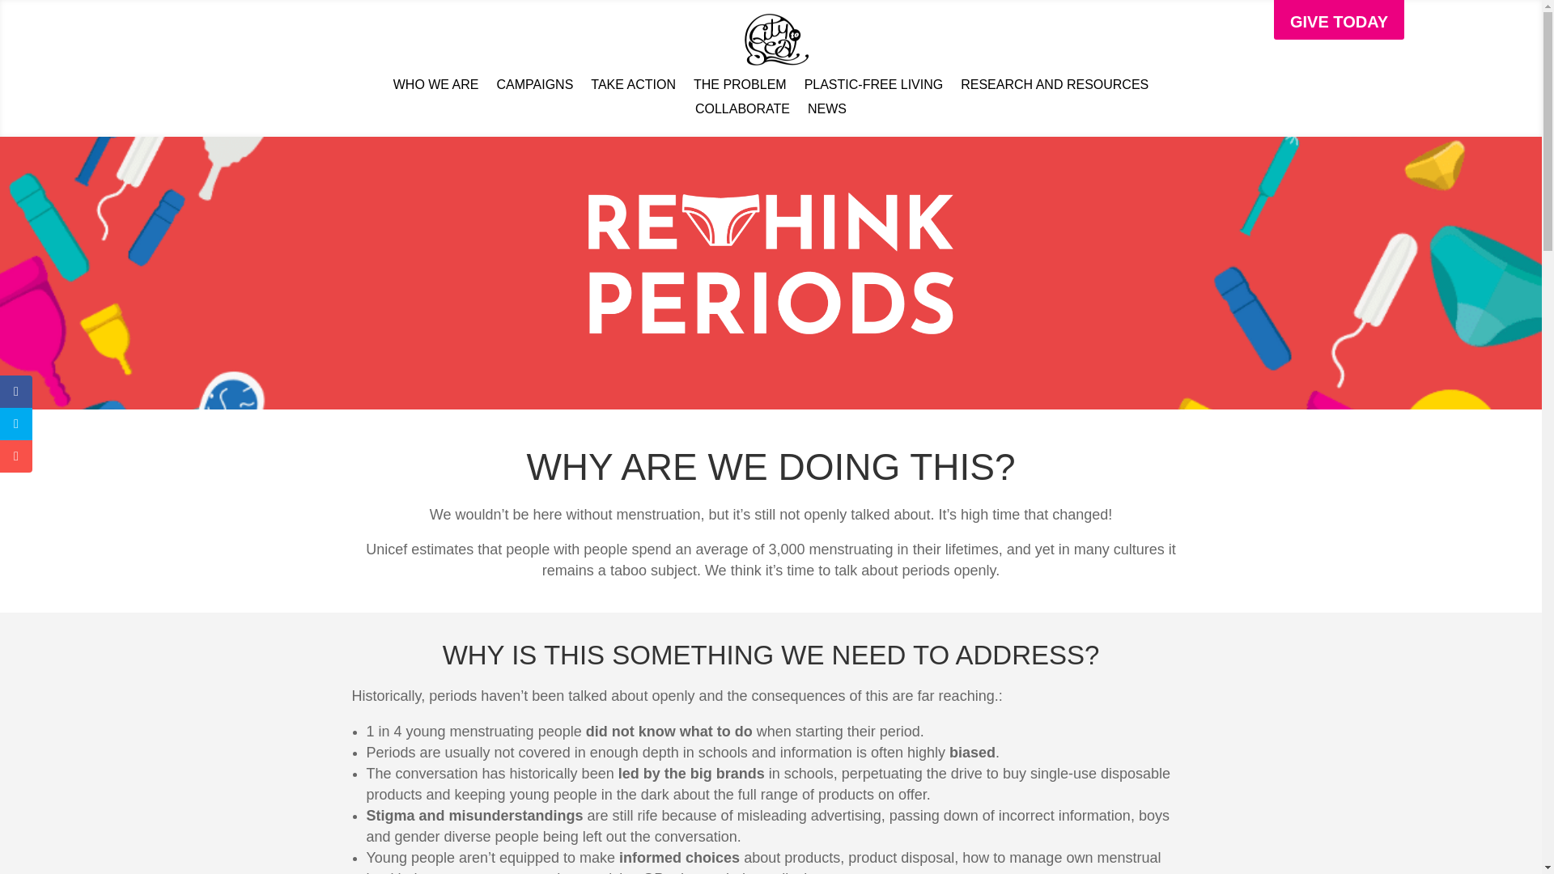  I want to click on CAMPAIGNS, so click(535, 87).